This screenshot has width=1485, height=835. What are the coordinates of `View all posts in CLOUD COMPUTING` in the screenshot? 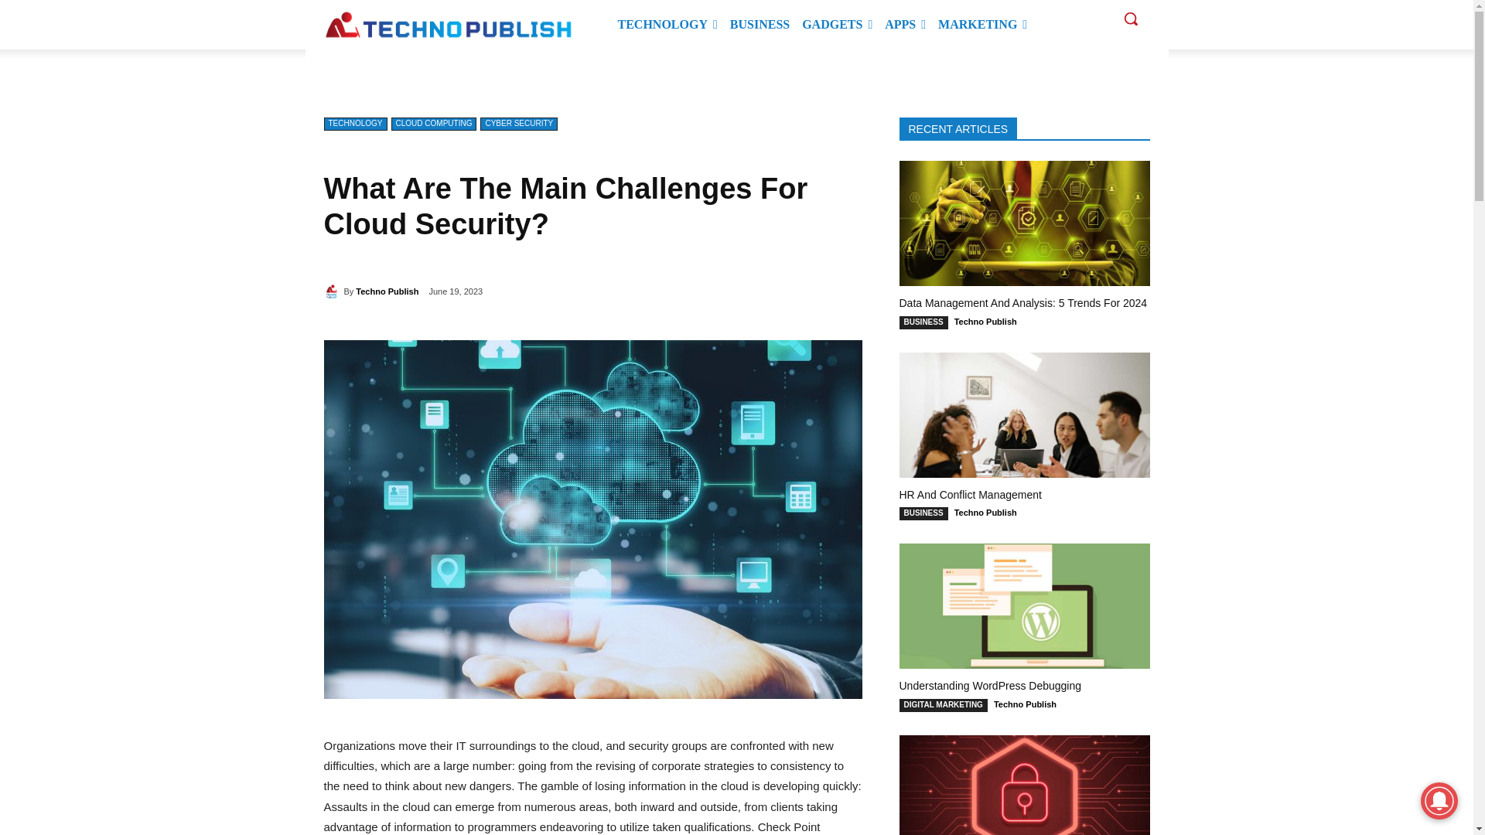 It's located at (480, 73).